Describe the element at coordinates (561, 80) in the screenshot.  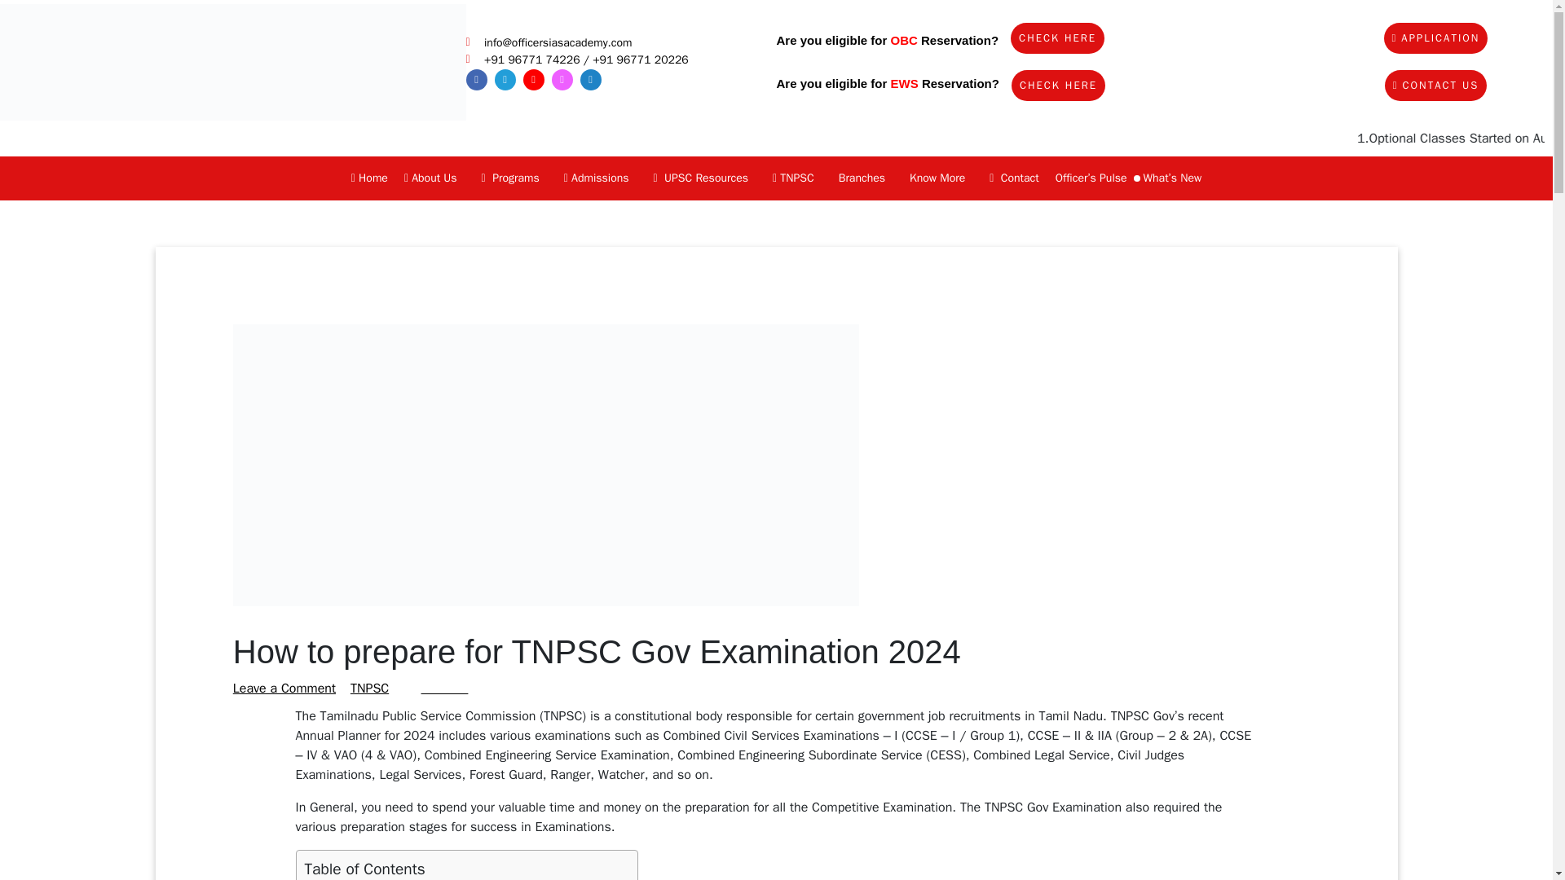
I see `Instagram` at that location.